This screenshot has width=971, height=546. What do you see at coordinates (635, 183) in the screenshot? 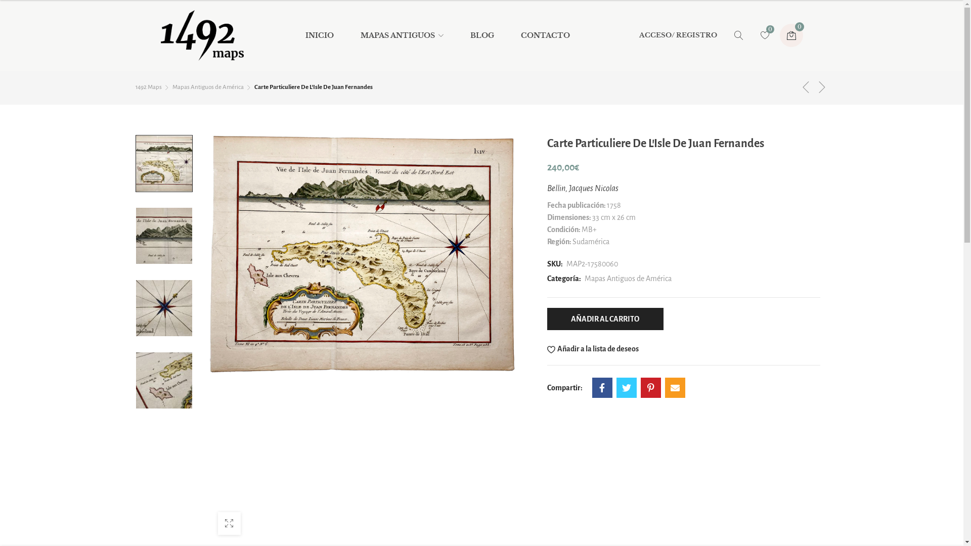
I see `Acceder` at bounding box center [635, 183].